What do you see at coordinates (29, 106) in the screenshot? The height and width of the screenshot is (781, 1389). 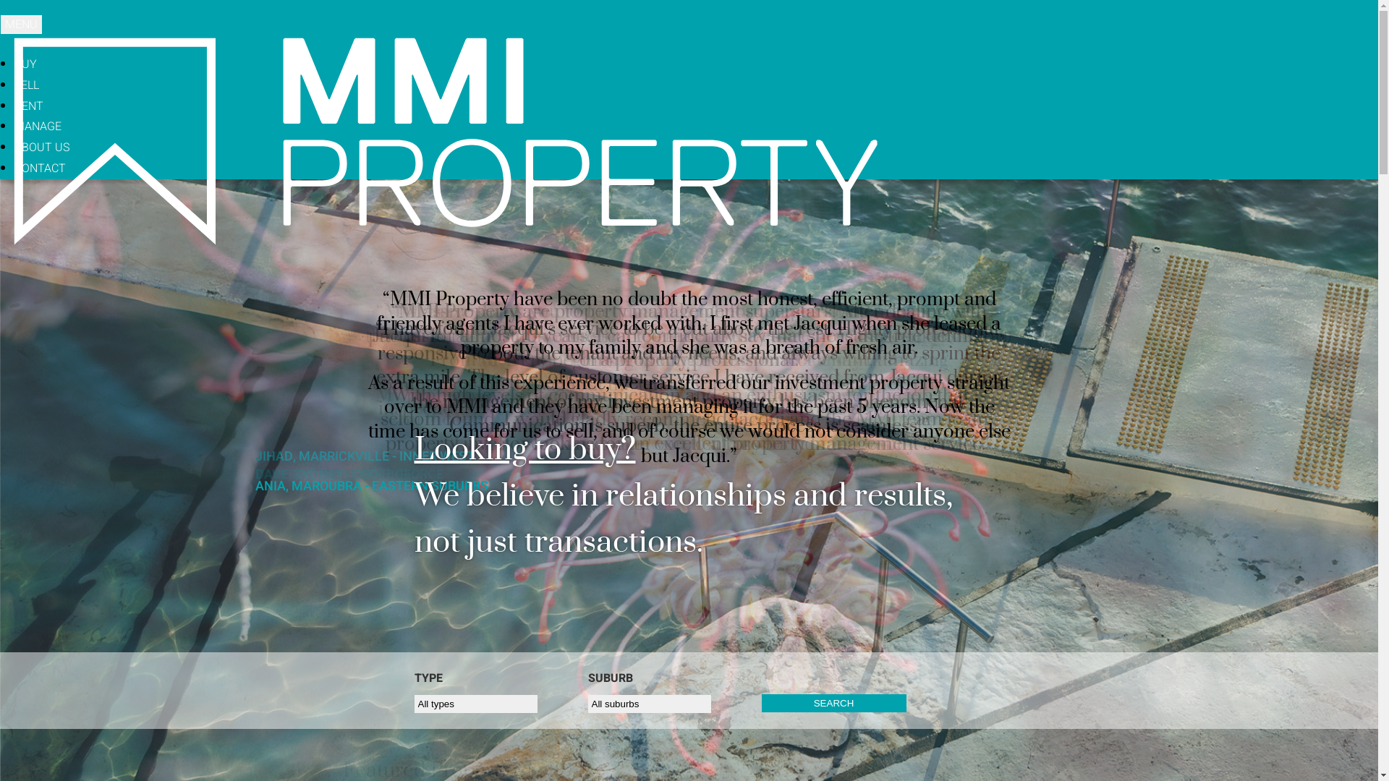 I see `RENT` at bounding box center [29, 106].